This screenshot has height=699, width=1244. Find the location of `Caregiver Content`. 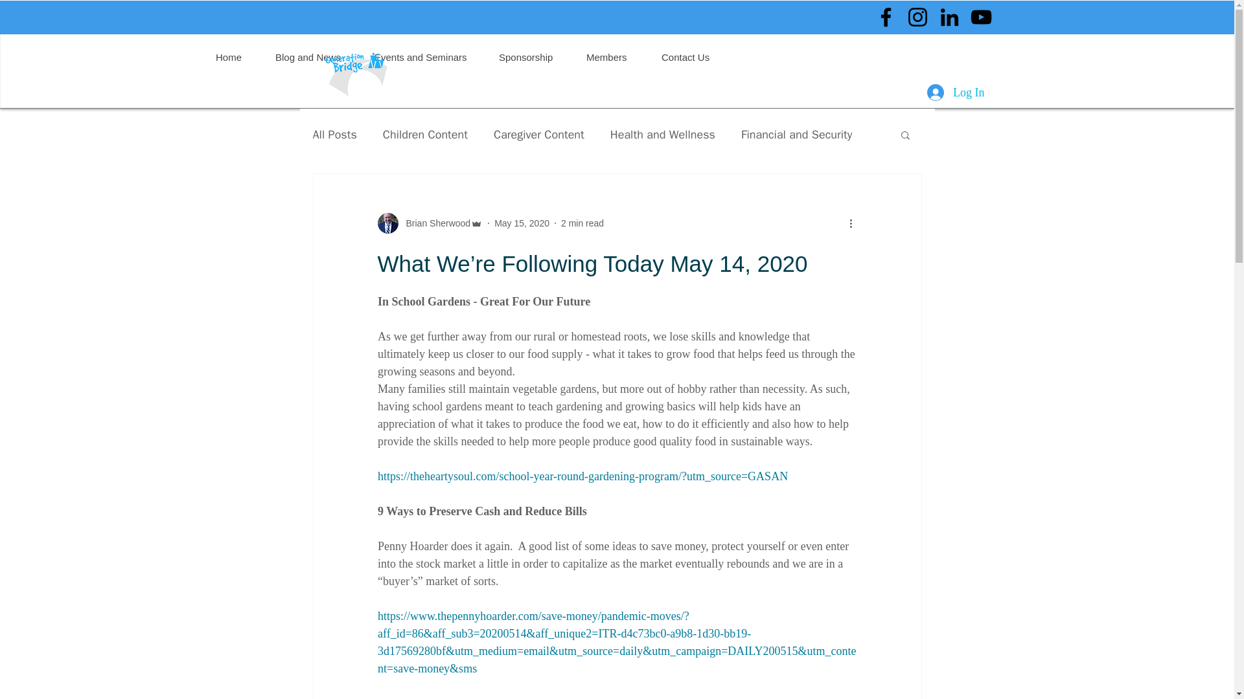

Caregiver Content is located at coordinates (539, 135).